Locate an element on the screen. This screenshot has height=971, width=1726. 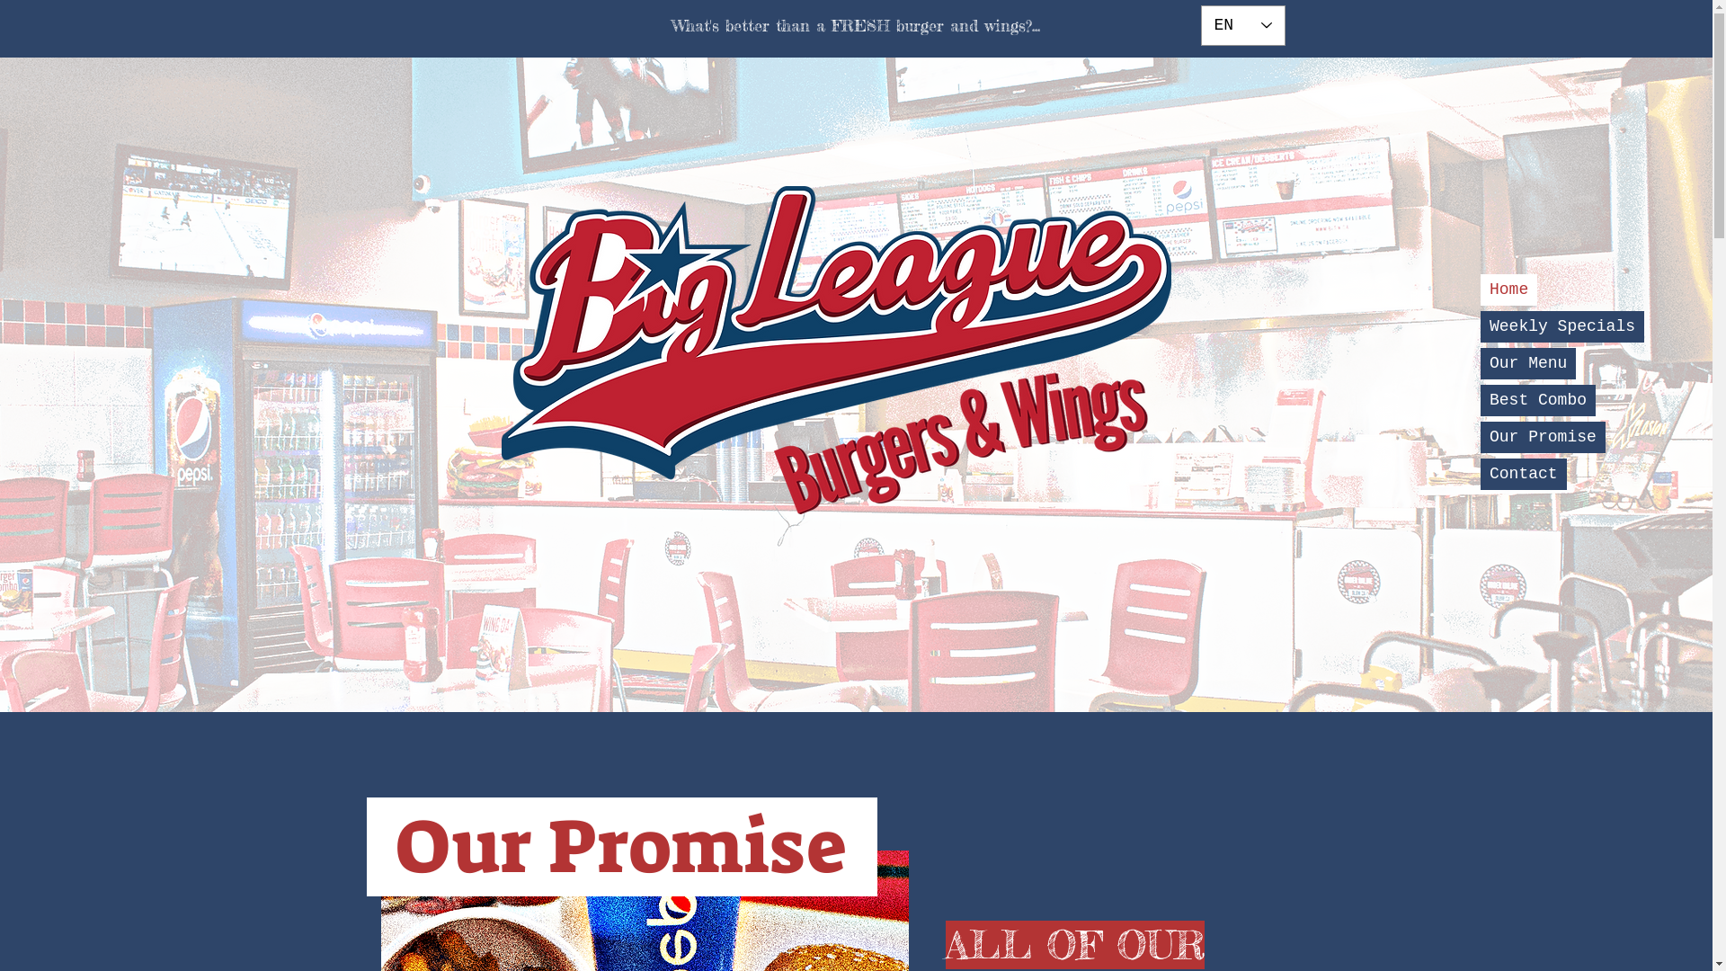
What's better than a FRESH burger and wings?... is located at coordinates (855, 25).